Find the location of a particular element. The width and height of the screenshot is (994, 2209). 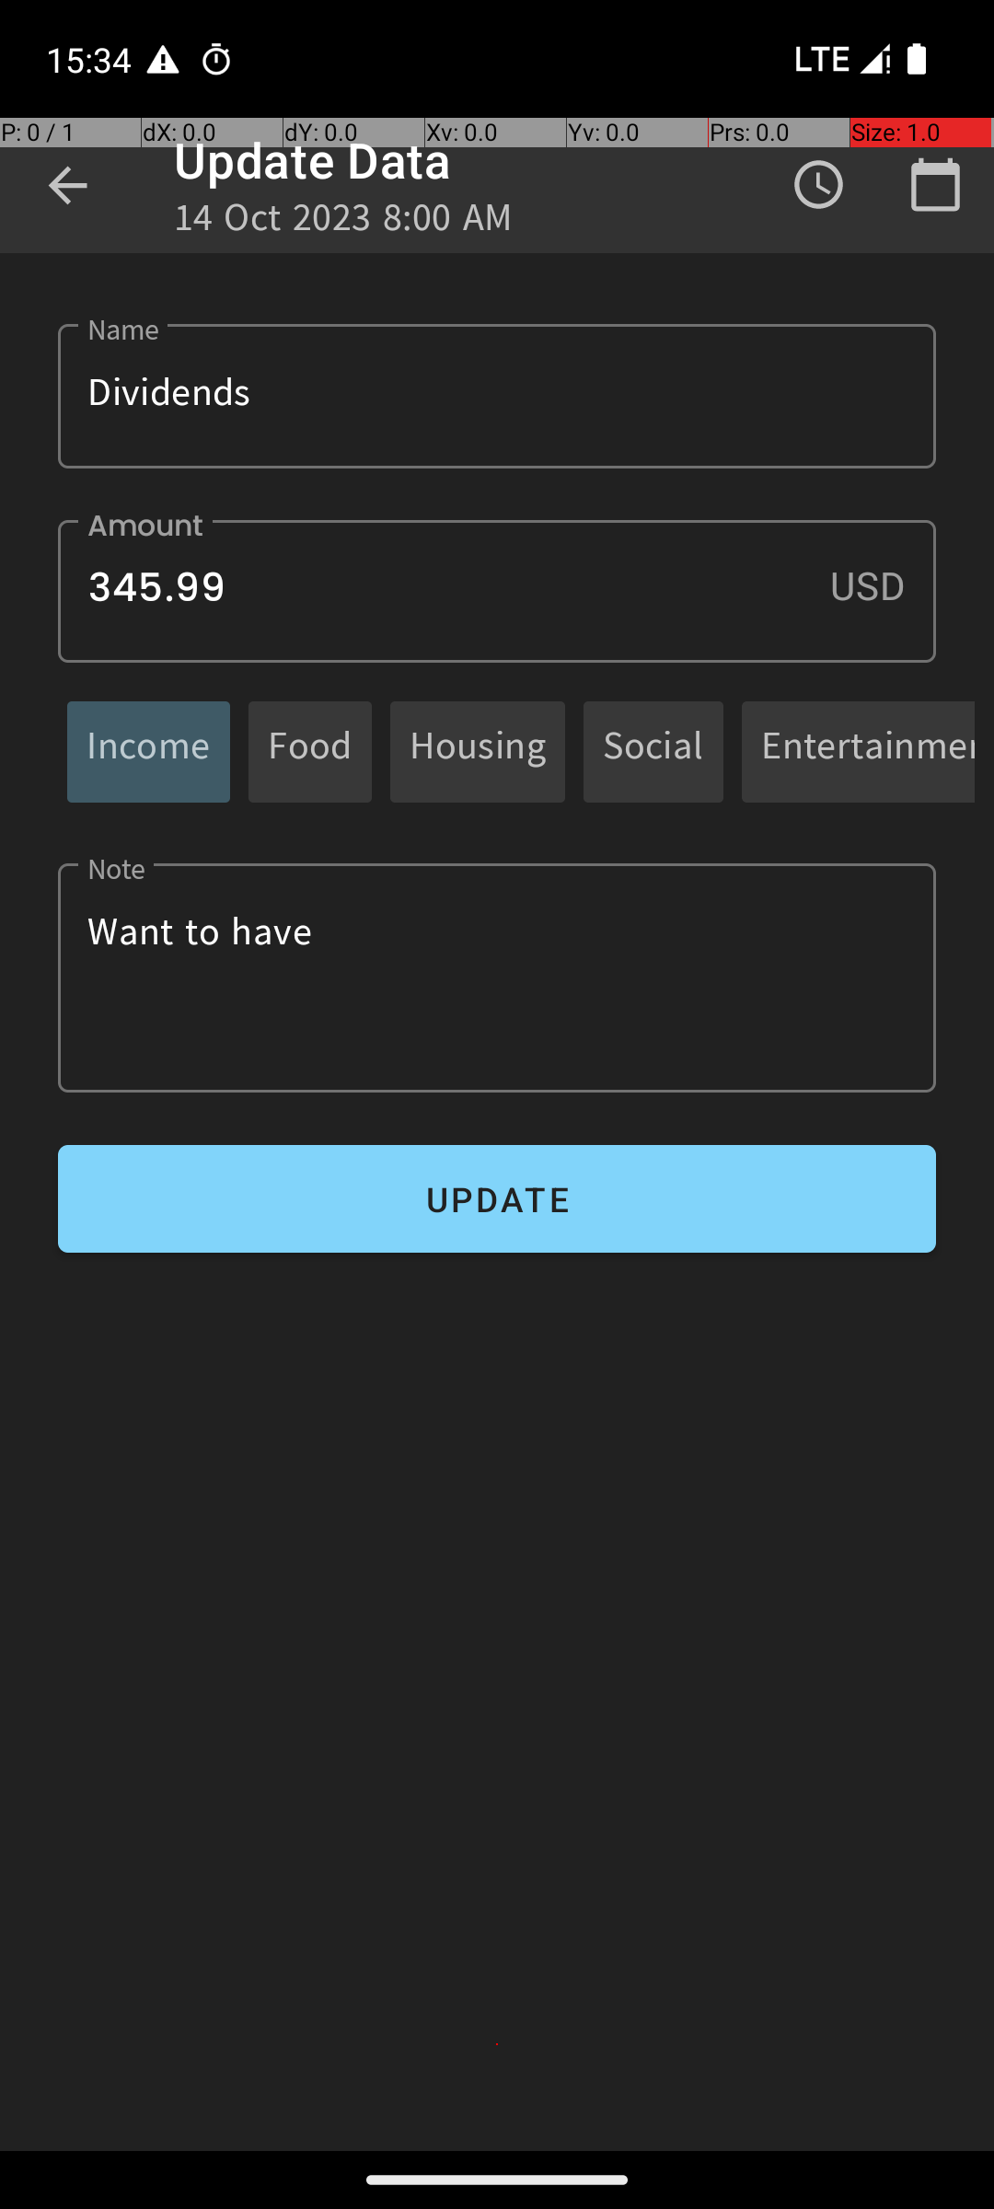

Want to have is located at coordinates (497, 977).